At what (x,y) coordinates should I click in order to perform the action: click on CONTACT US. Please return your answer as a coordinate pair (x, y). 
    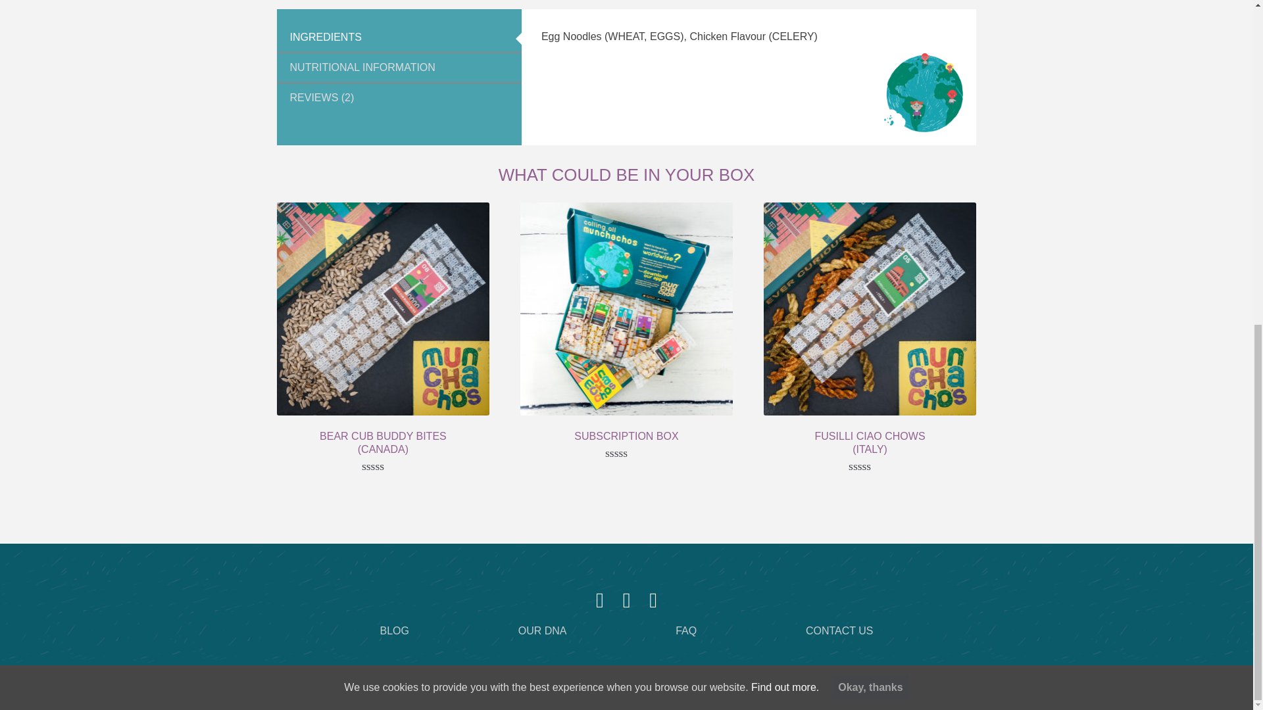
    Looking at the image, I should click on (839, 630).